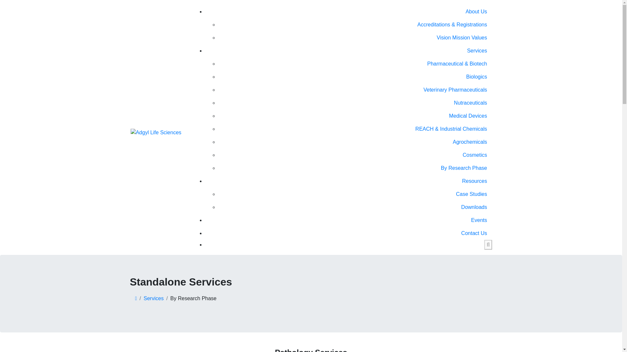 The image size is (627, 352). Describe the element at coordinates (348, 220) in the screenshot. I see `Events` at that location.